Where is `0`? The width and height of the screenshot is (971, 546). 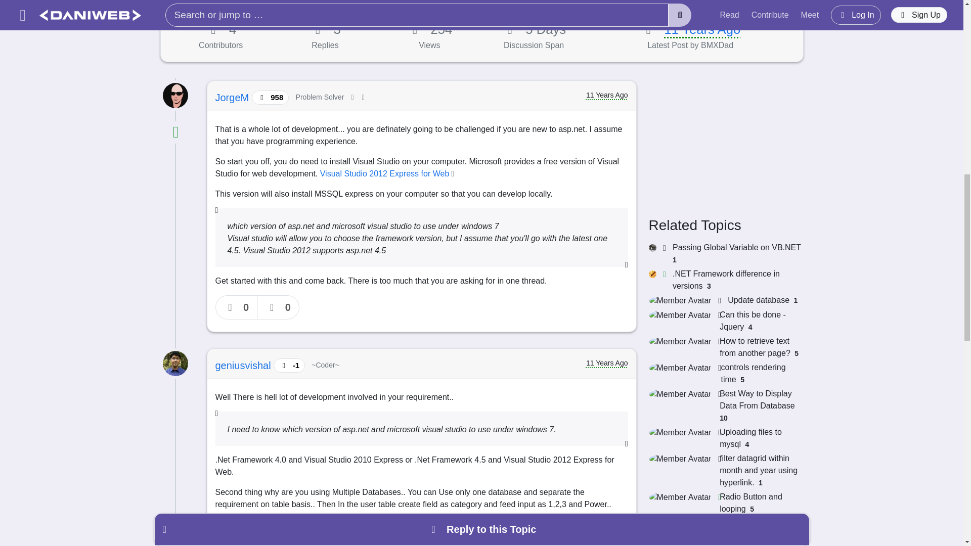
0 is located at coordinates (278, 307).